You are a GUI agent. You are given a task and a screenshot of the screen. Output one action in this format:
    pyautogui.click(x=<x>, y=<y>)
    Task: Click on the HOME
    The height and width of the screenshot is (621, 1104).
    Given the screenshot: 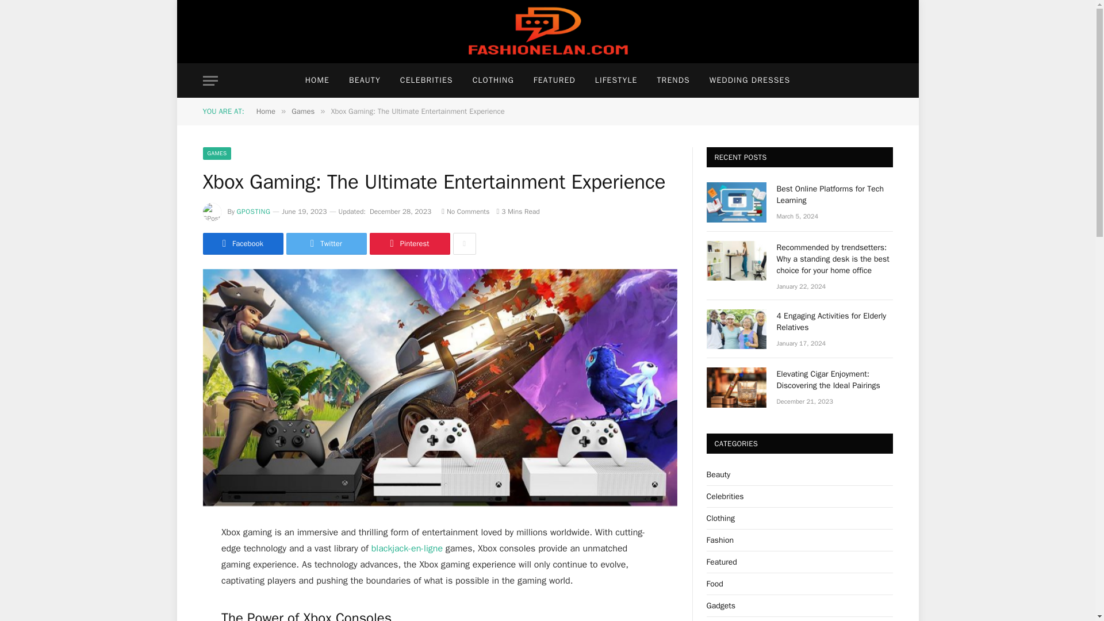 What is the action you would take?
    pyautogui.click(x=317, y=80)
    